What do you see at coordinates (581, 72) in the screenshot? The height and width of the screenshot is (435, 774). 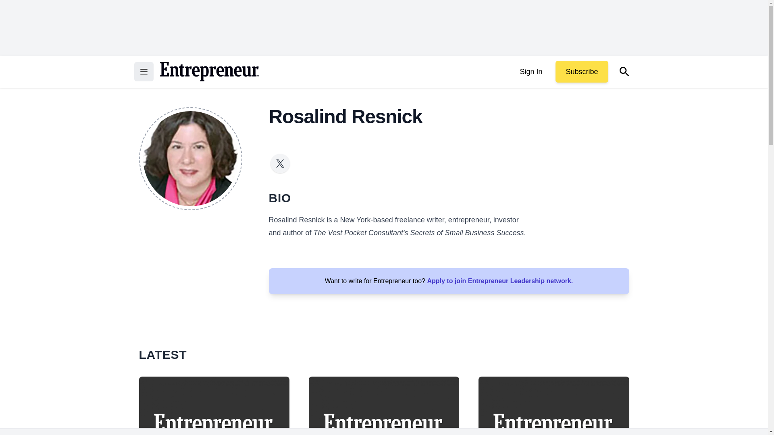 I see `Subscribe` at bounding box center [581, 72].